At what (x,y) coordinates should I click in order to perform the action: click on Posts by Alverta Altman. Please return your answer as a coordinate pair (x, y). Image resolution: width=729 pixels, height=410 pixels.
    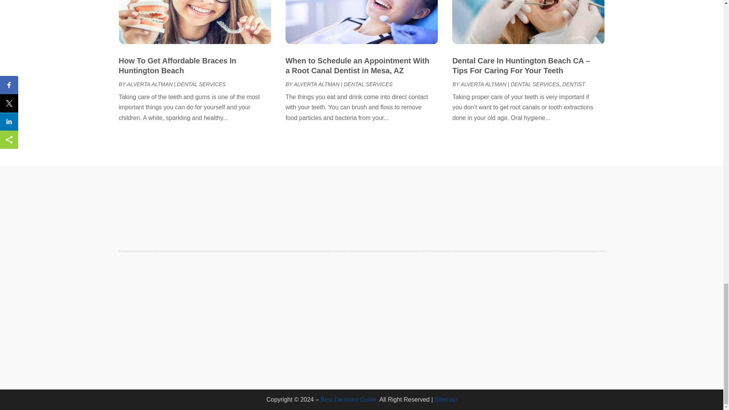
    Looking at the image, I should click on (317, 84).